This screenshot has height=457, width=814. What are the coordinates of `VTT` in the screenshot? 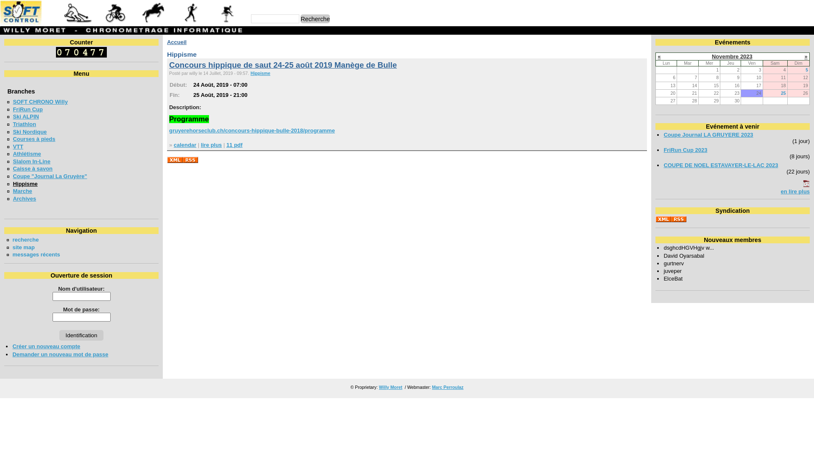 It's located at (18, 146).